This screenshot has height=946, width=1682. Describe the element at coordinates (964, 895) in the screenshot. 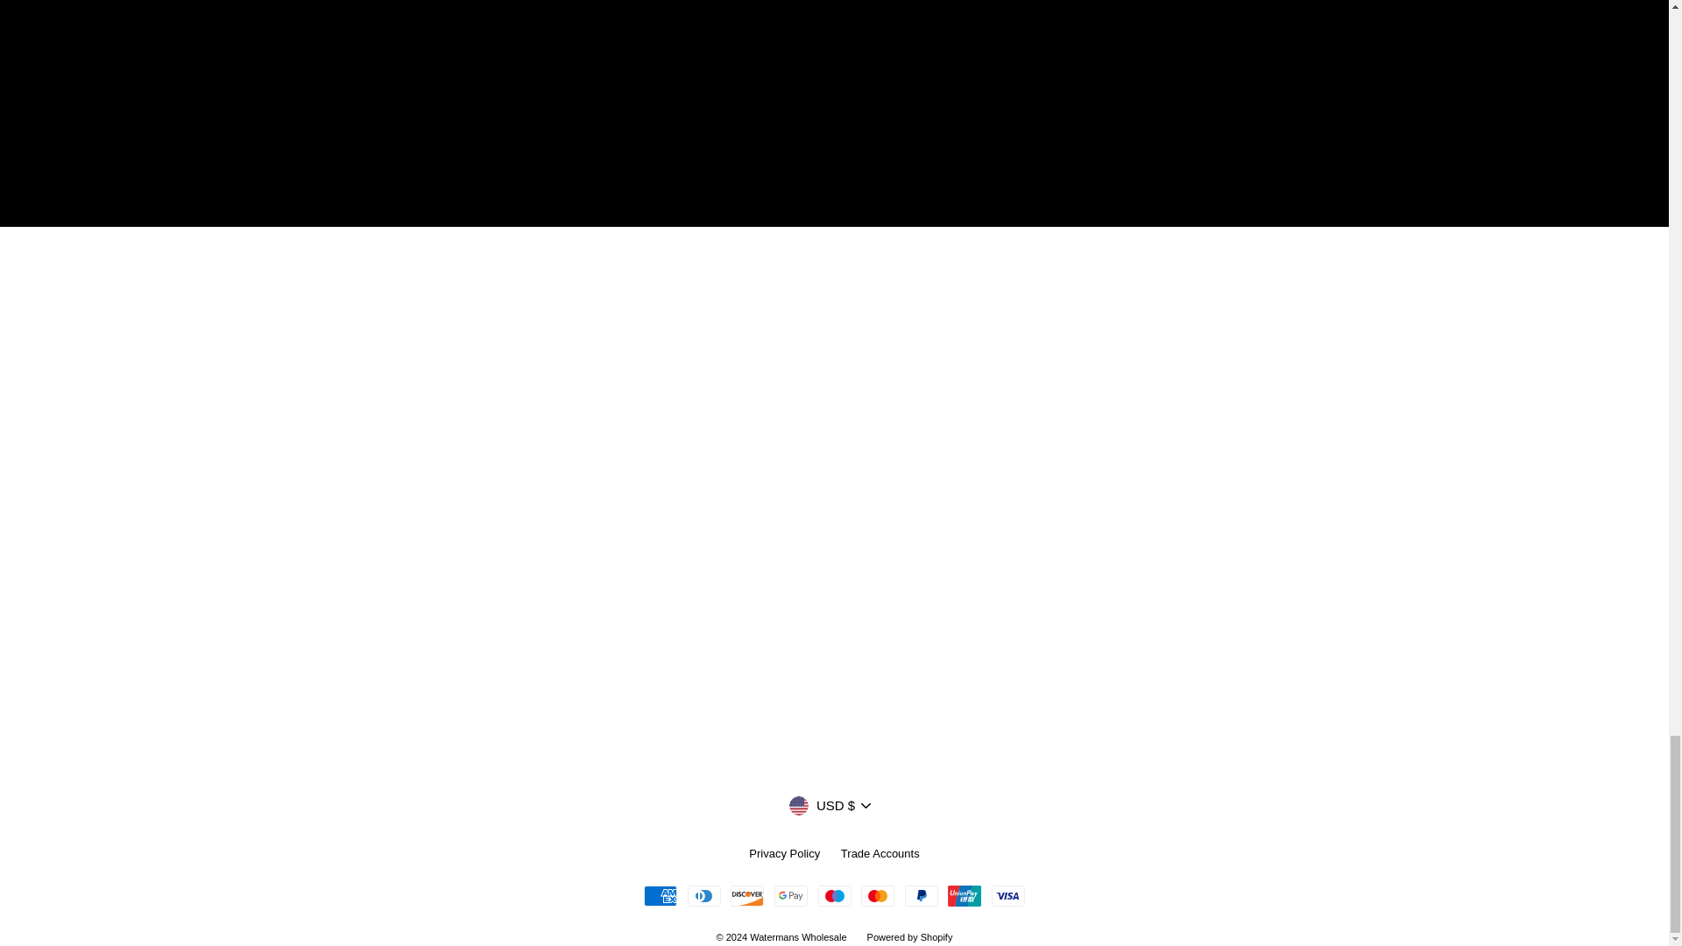

I see `Union Pay` at that location.